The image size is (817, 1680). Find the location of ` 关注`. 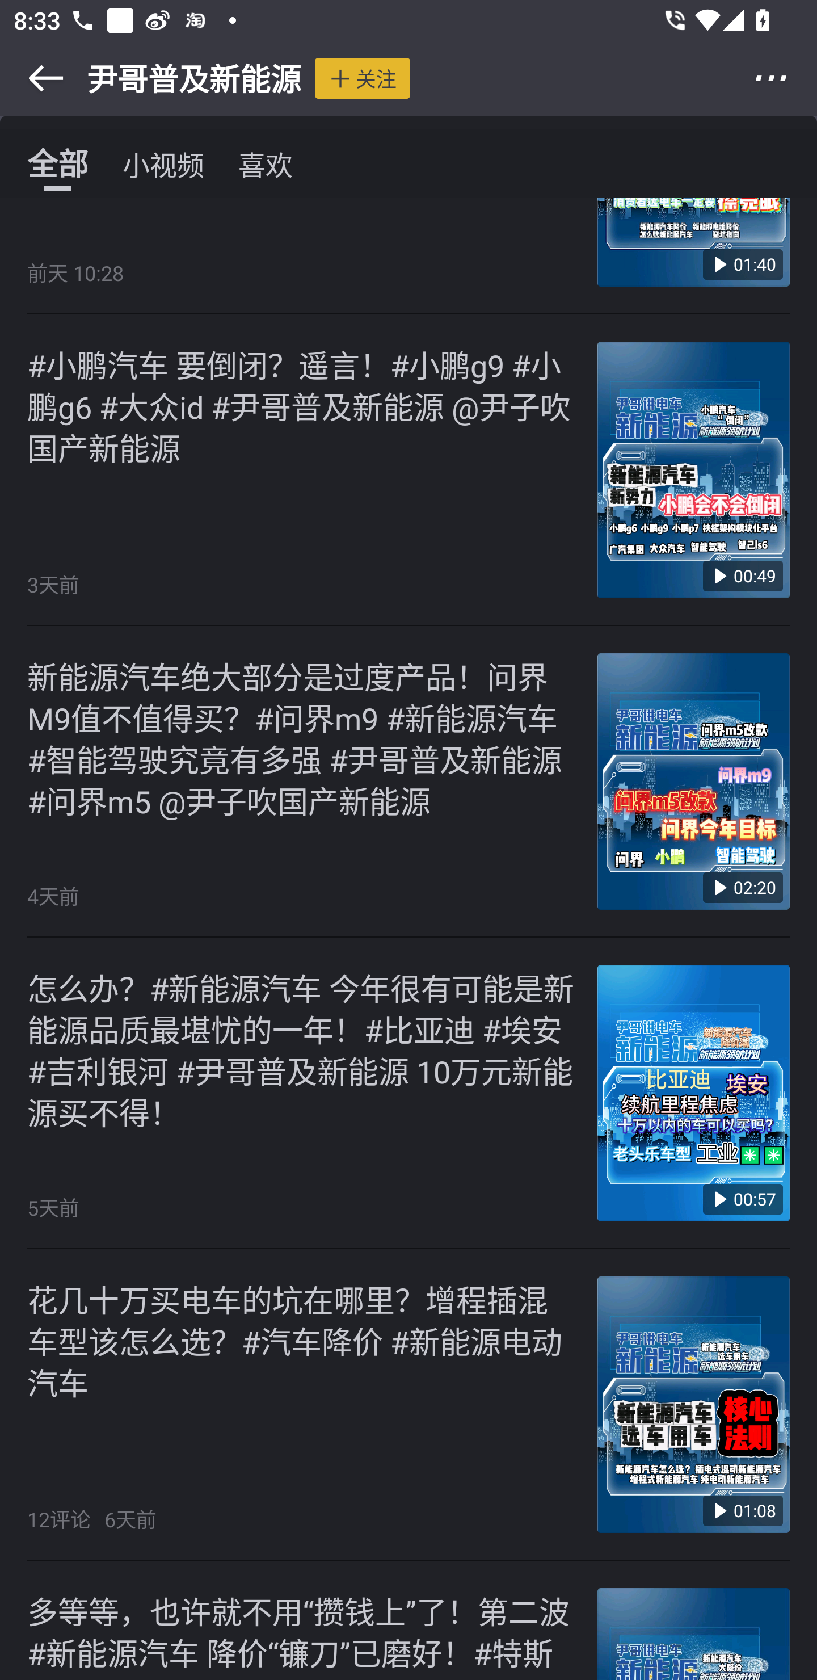

 关注 is located at coordinates (362, 78).